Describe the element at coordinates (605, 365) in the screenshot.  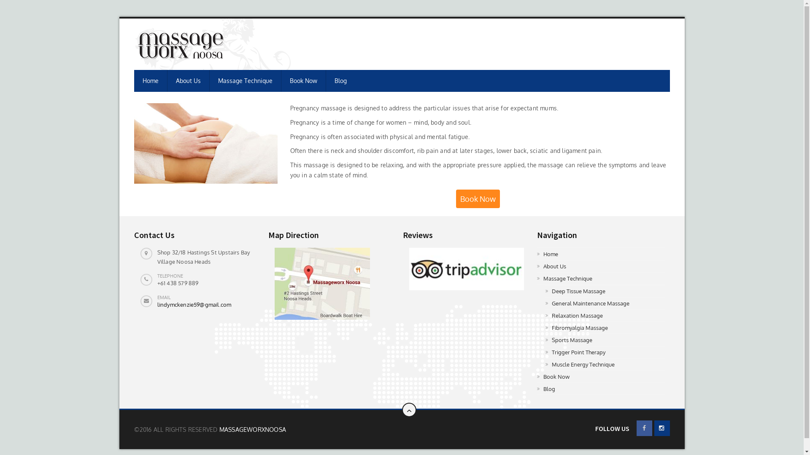
I see `Muscle Energy Technique` at that location.